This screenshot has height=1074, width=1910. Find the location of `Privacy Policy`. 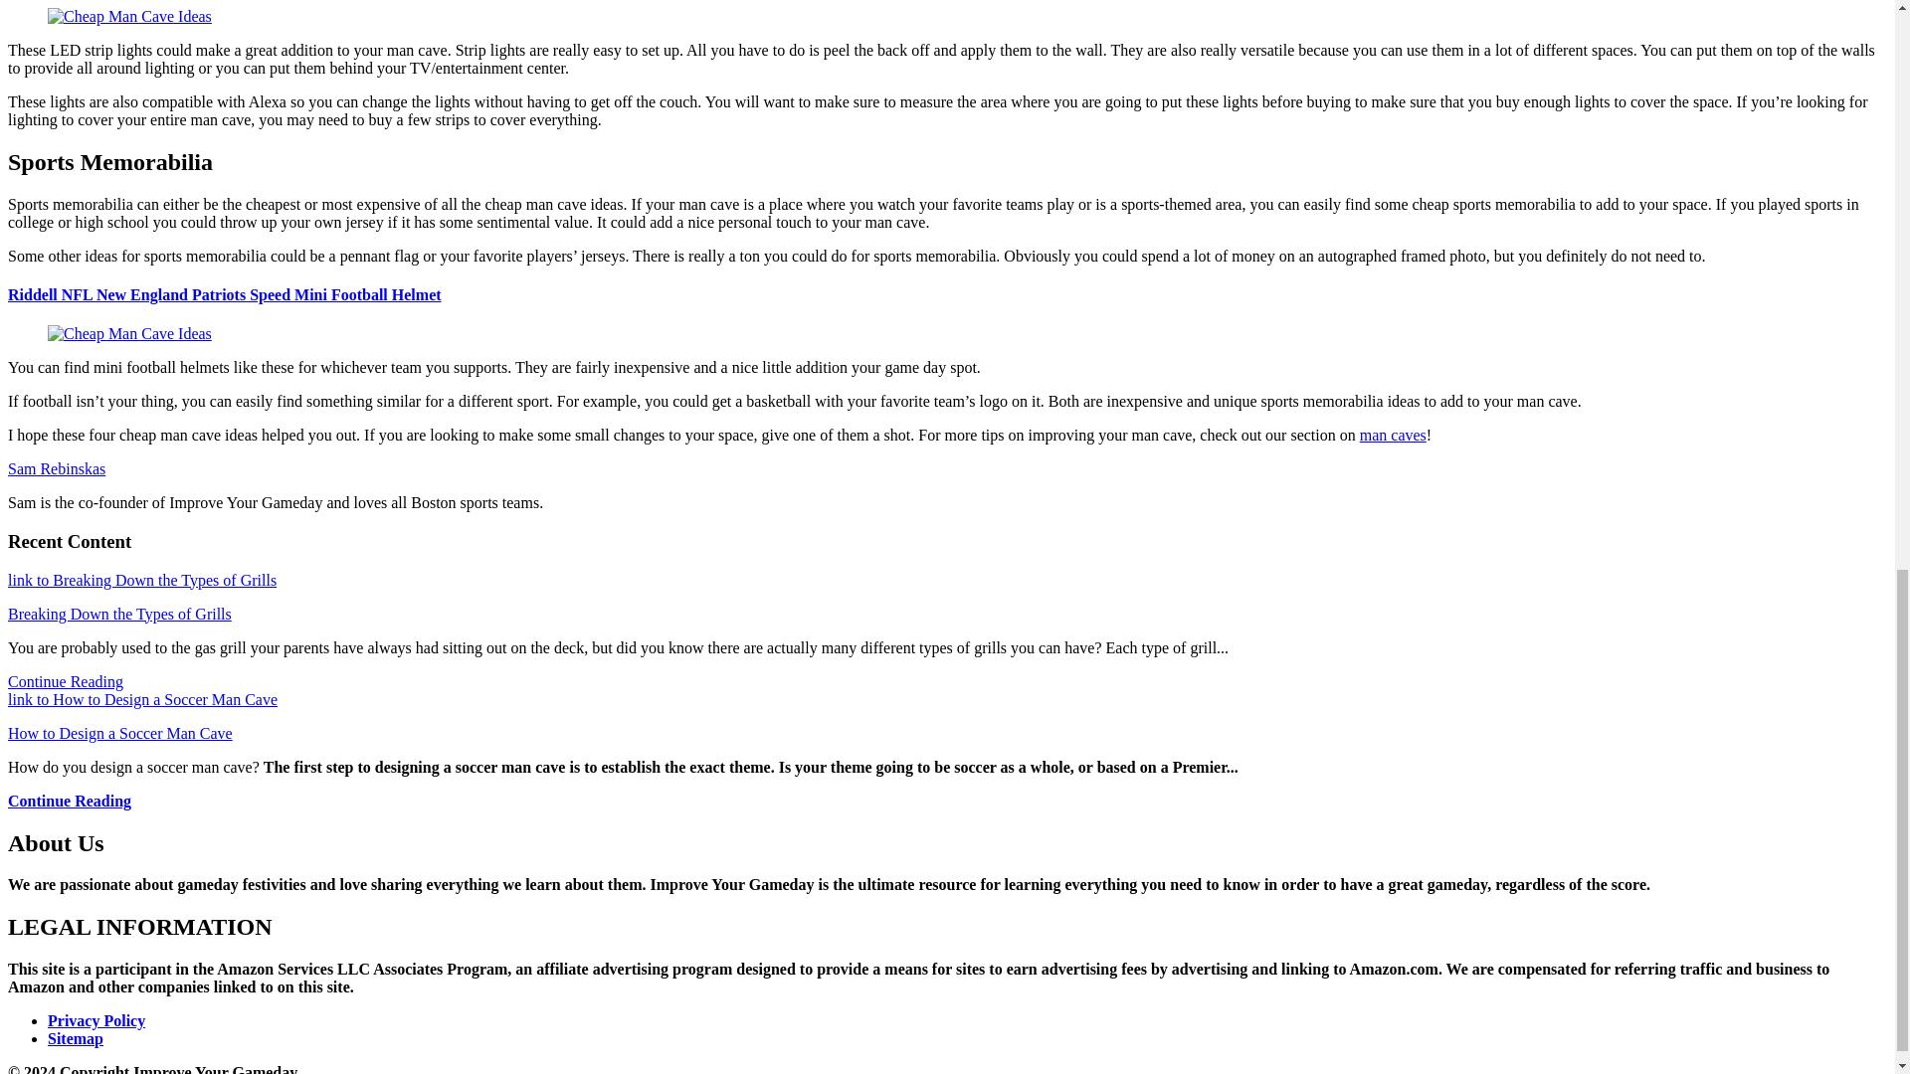

Privacy Policy is located at coordinates (95, 1020).